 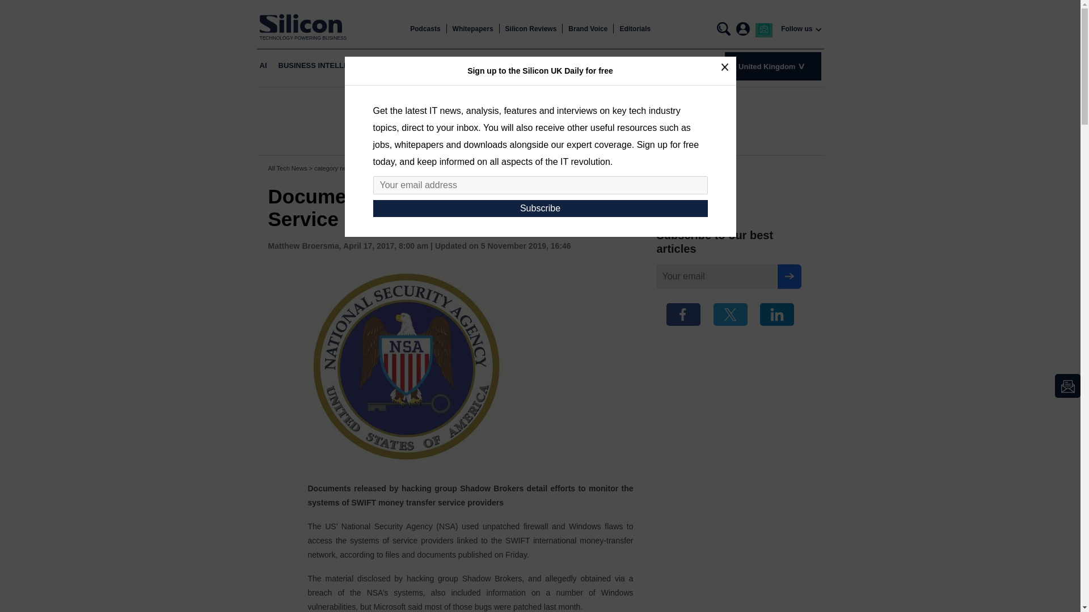 I want to click on DIGITAL TRANSFORMATION, so click(x=471, y=66).